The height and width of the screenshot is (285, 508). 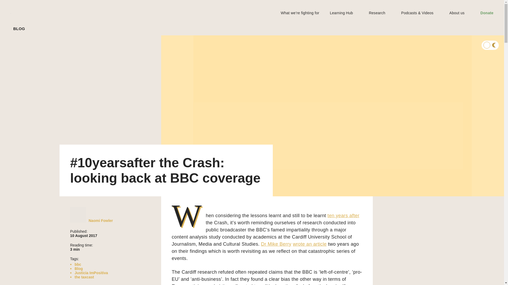 What do you see at coordinates (78, 264) in the screenshot?
I see `bbc` at bounding box center [78, 264].